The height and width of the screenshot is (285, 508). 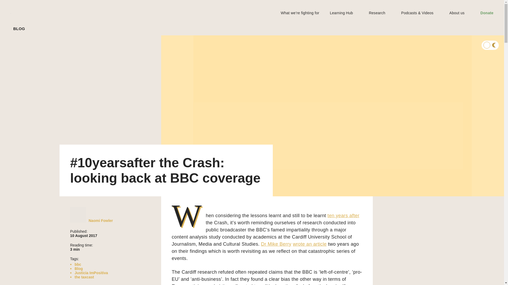 What do you see at coordinates (78, 264) in the screenshot?
I see `bbc` at bounding box center [78, 264].